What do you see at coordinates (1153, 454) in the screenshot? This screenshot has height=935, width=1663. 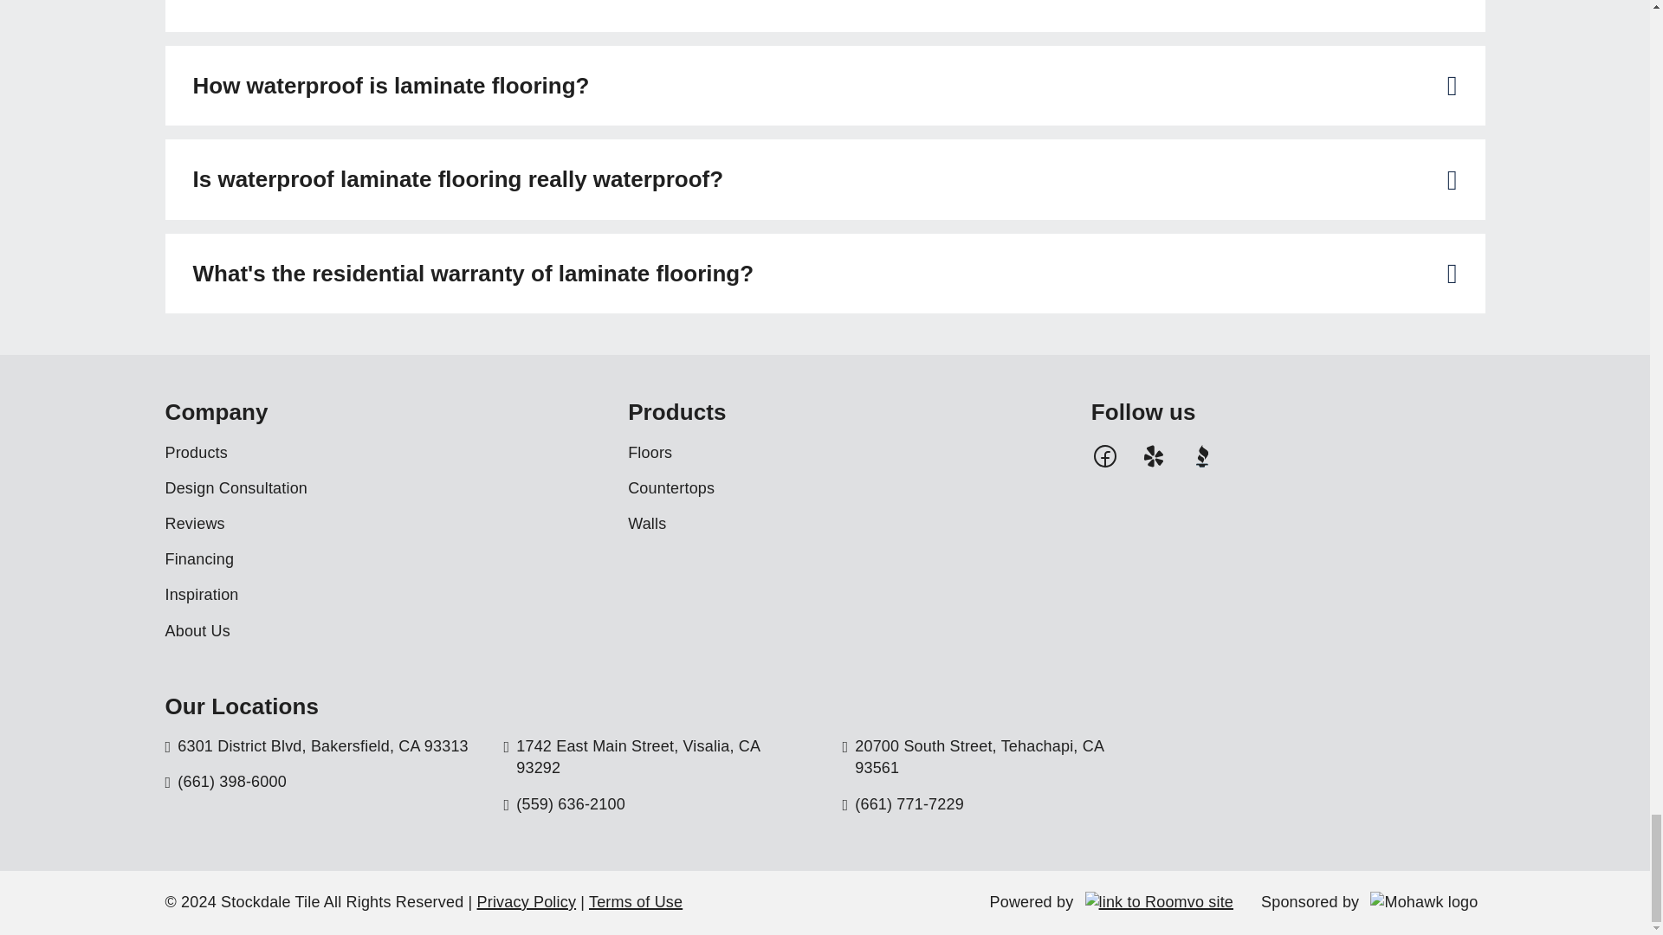 I see `Stockdale Tile on Yelp` at bounding box center [1153, 454].